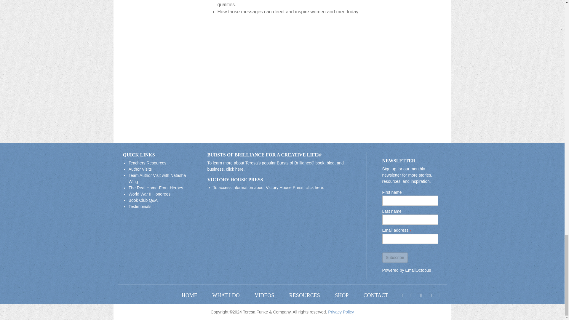 The image size is (569, 320). Describe the element at coordinates (226, 296) in the screenshot. I see `What I Do` at that location.